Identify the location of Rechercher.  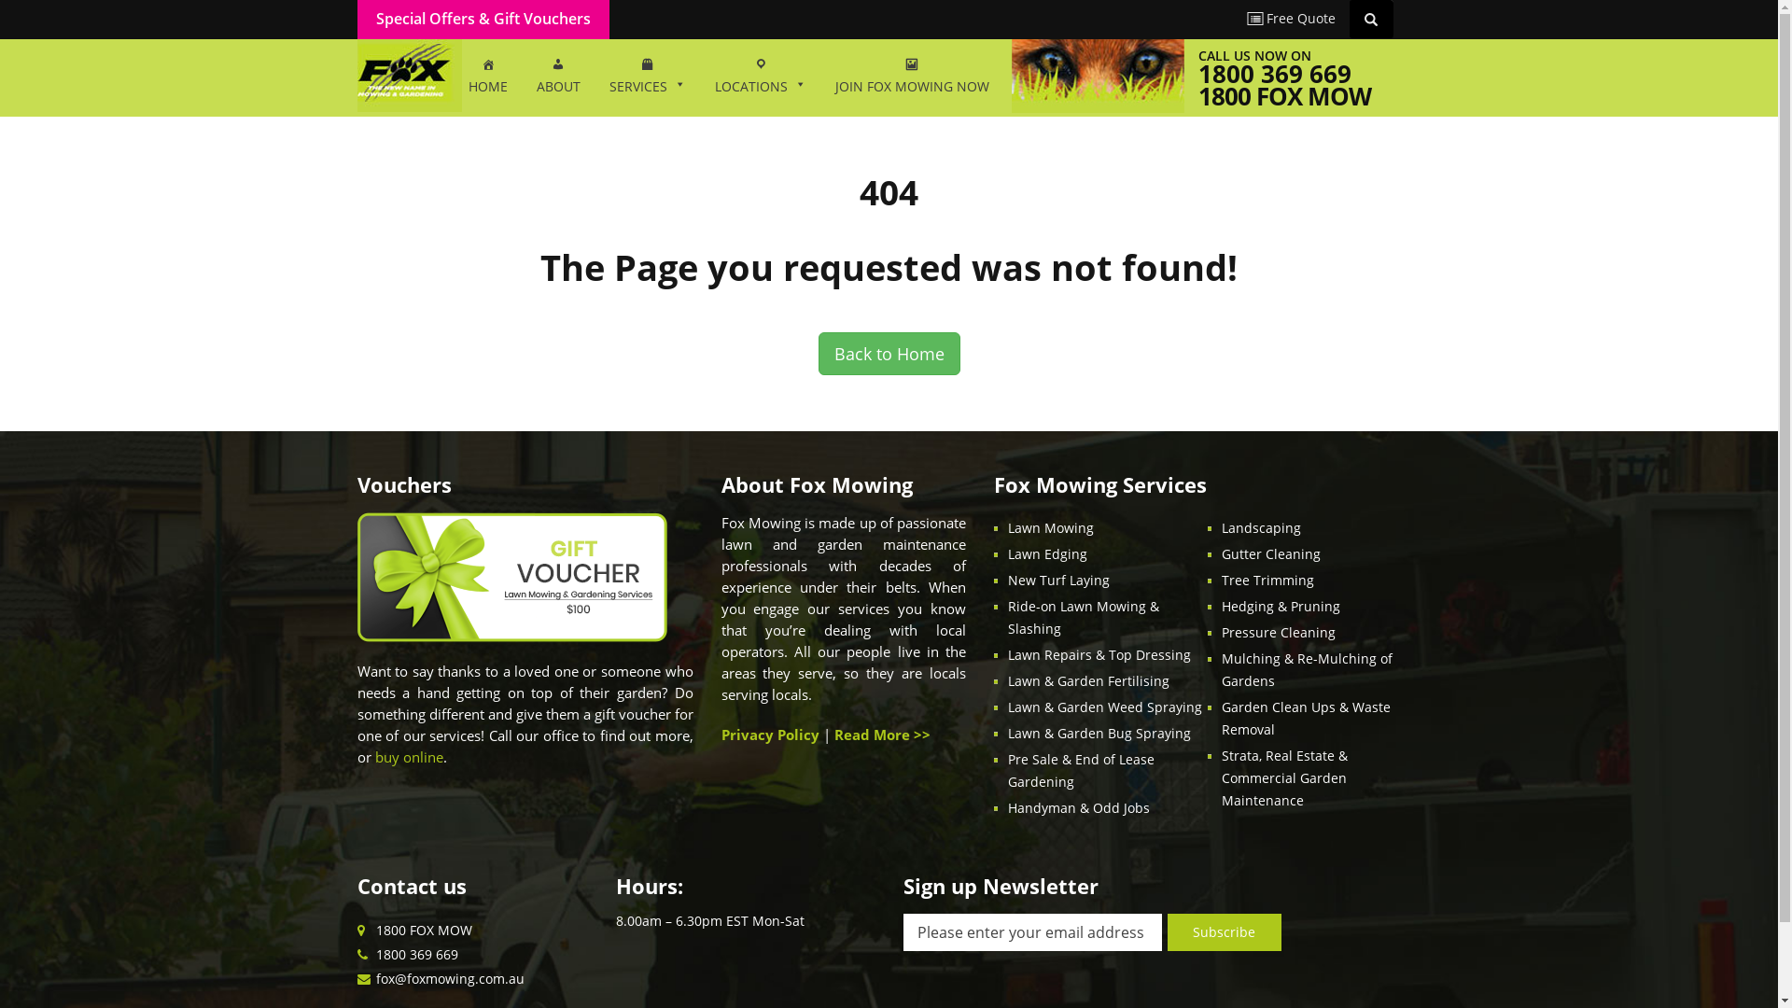
(1374, 19).